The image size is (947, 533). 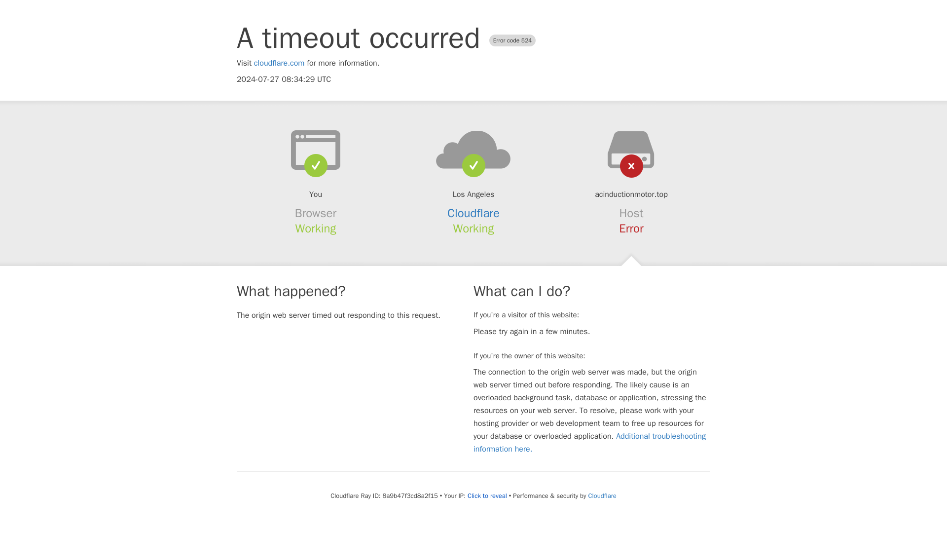 I want to click on Cloudflare, so click(x=473, y=213).